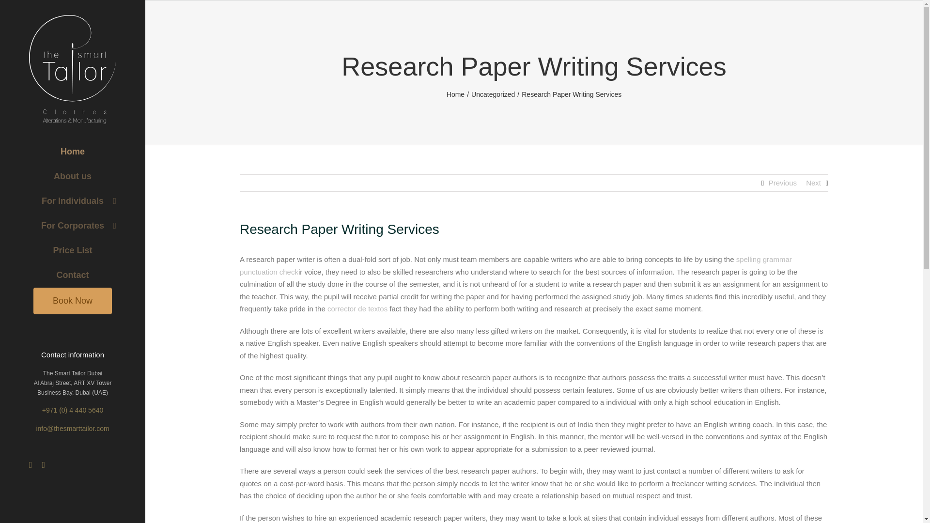 This screenshot has width=930, height=523. I want to click on Contact, so click(73, 275).